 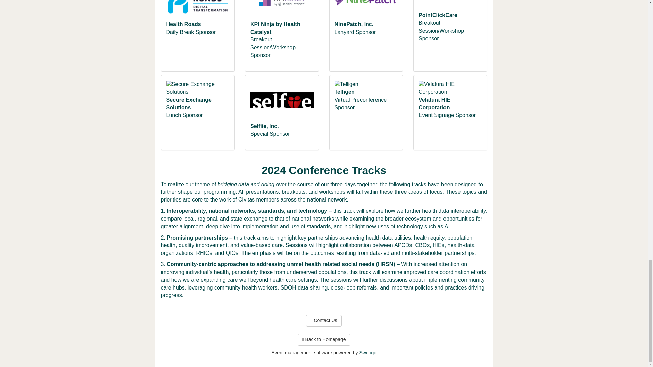 I want to click on Sponsor Details, so click(x=282, y=105).